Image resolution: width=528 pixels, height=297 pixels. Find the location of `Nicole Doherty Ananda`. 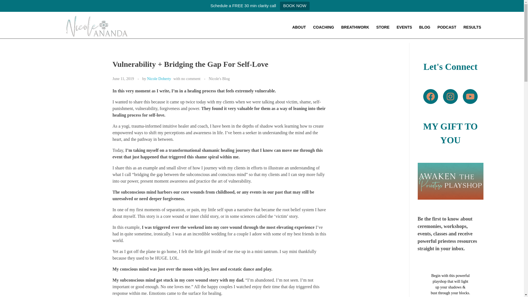

Nicole Doherty Ananda is located at coordinates (78, 40).